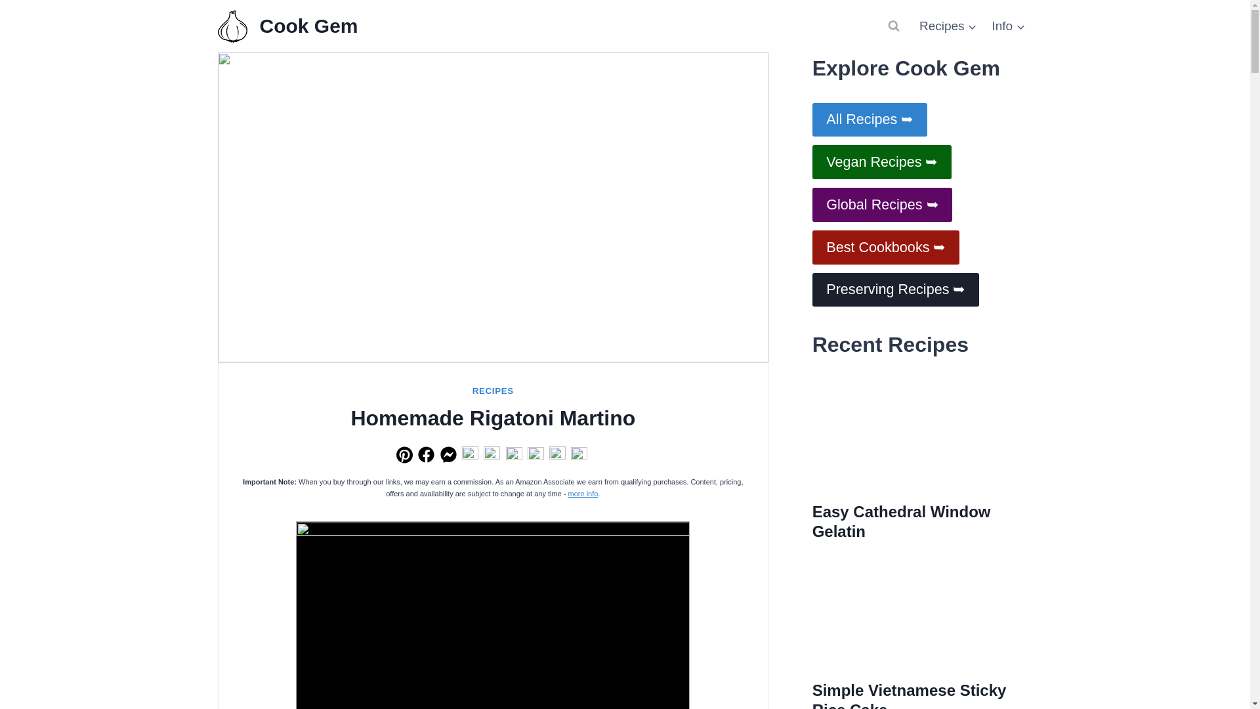 The image size is (1260, 709). What do you see at coordinates (493, 390) in the screenshot?
I see `RECIPES` at bounding box center [493, 390].